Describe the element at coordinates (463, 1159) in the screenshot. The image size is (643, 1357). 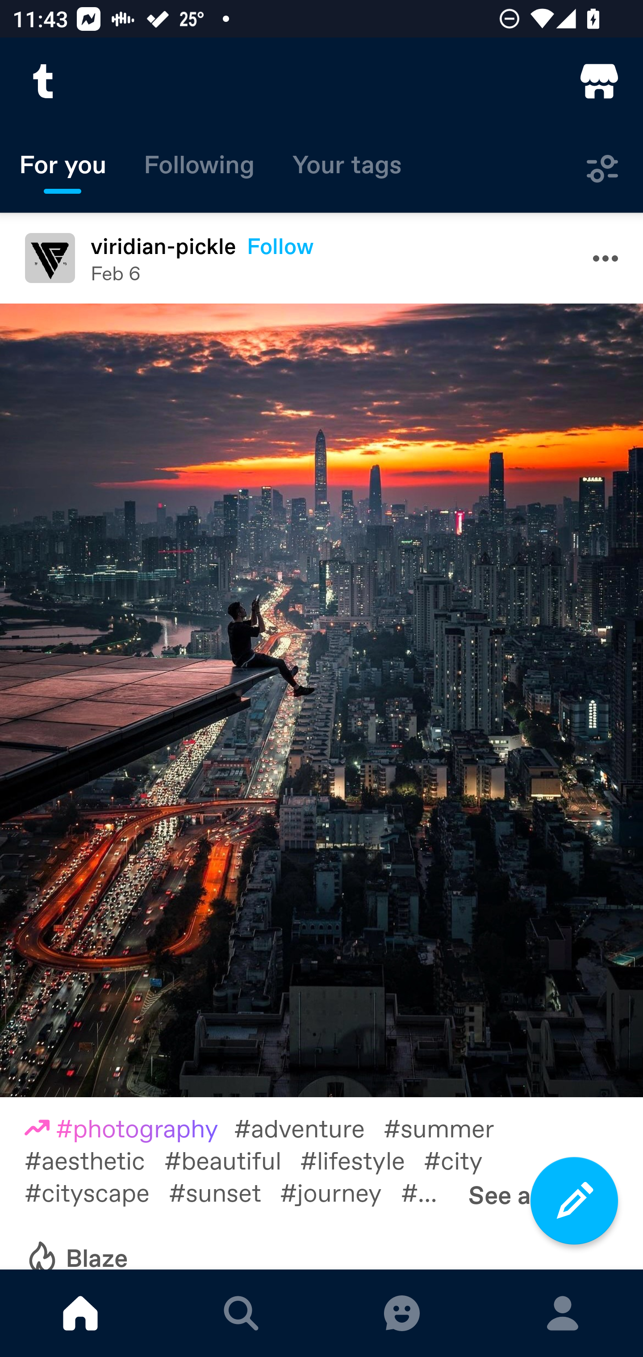
I see `#city` at that location.